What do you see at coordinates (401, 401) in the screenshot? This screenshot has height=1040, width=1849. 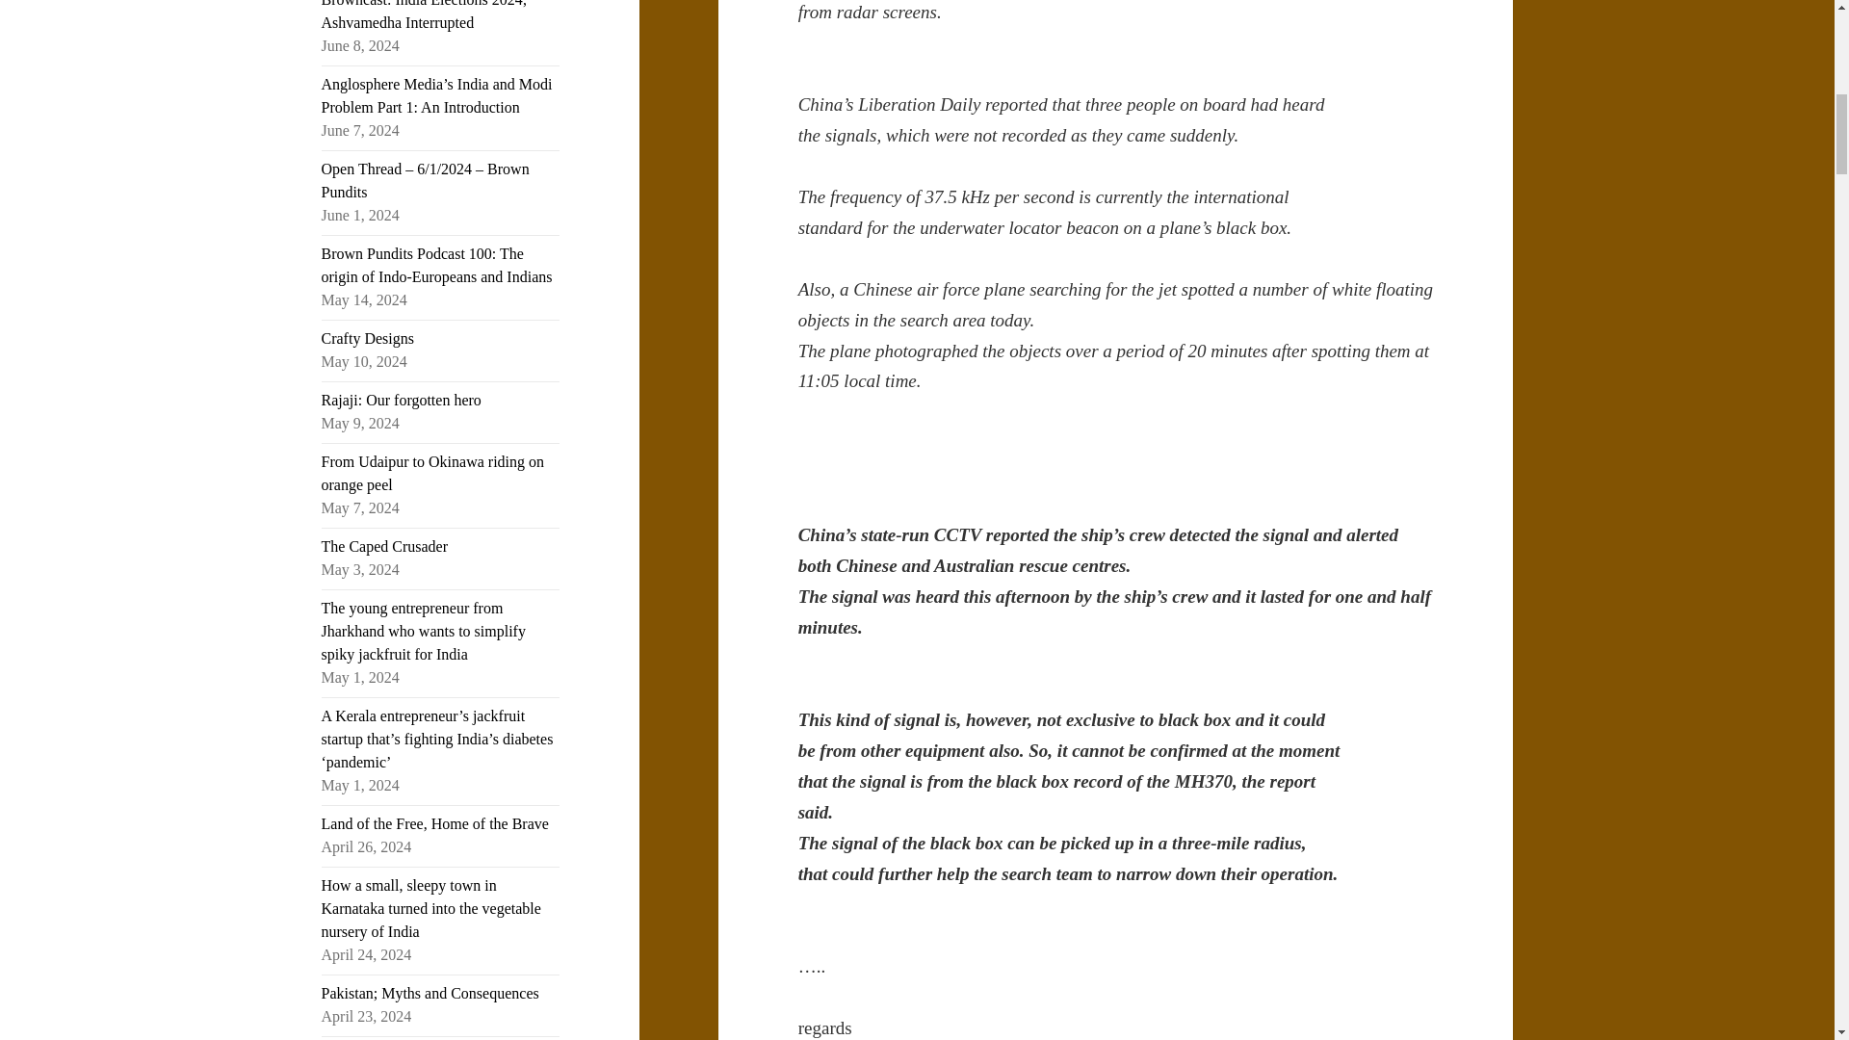 I see `Rajaji: Our forgotten hero` at bounding box center [401, 401].